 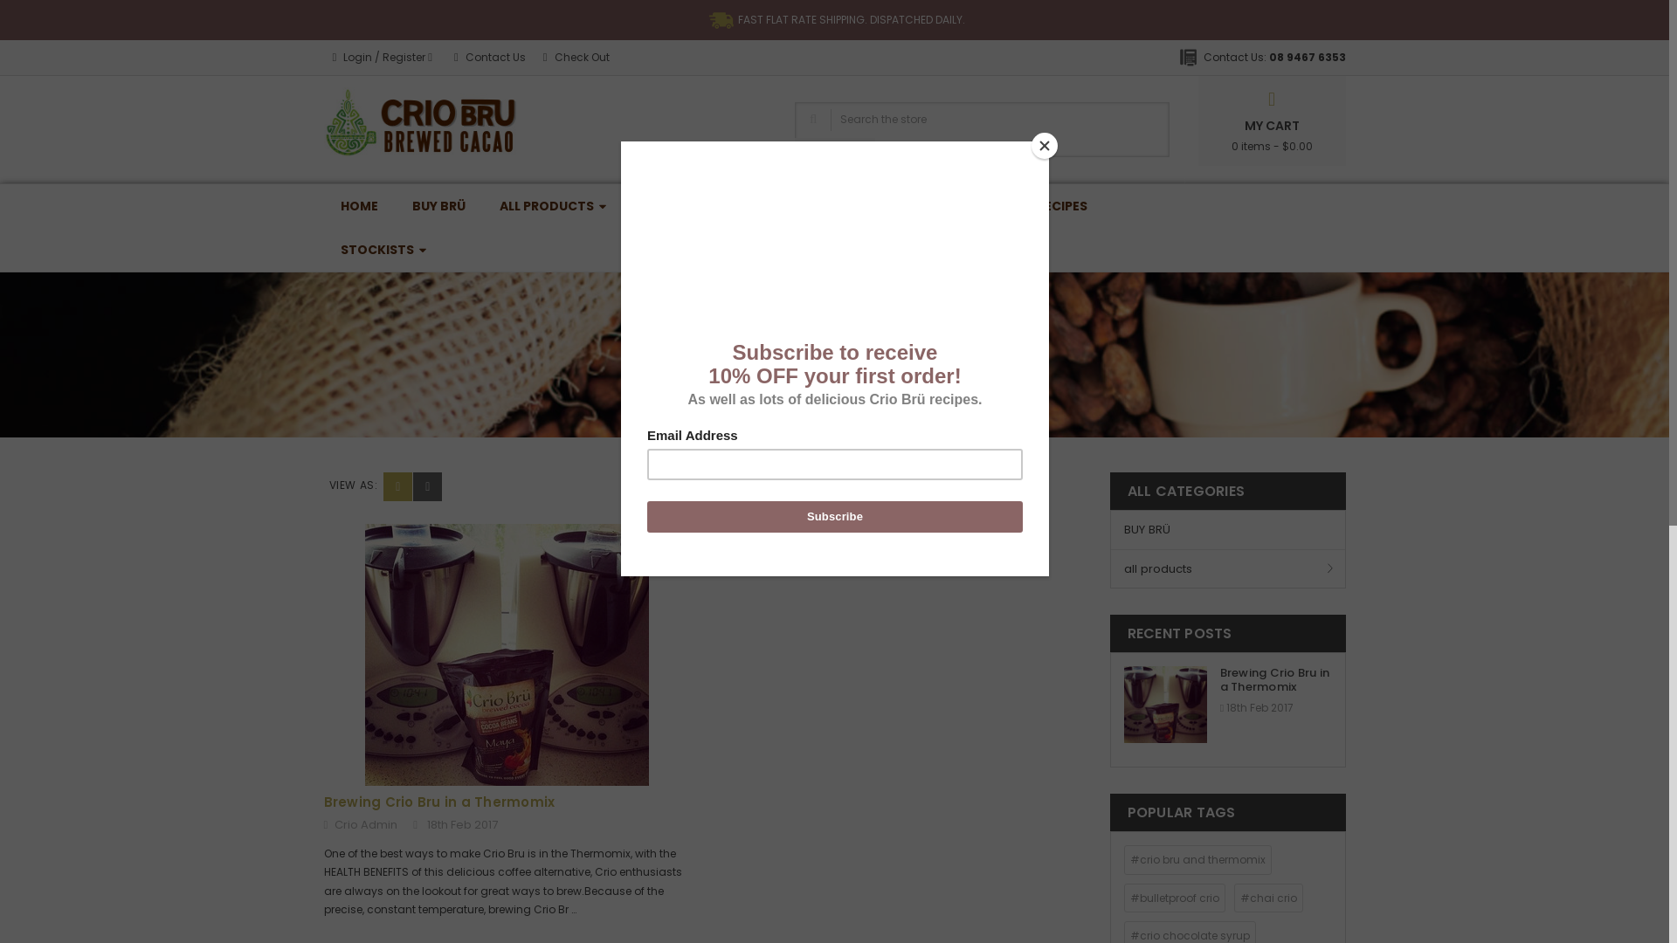 What do you see at coordinates (1062, 206) in the screenshot?
I see `RECIPES` at bounding box center [1062, 206].